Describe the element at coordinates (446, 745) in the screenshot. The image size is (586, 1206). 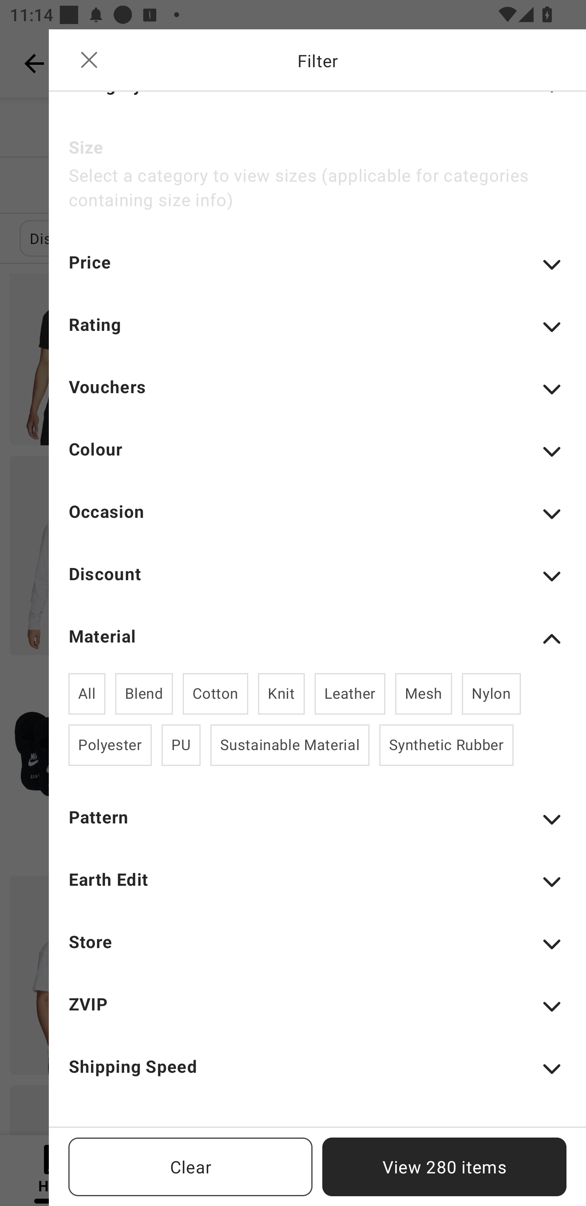
I see `Synthetic Rubber` at that location.